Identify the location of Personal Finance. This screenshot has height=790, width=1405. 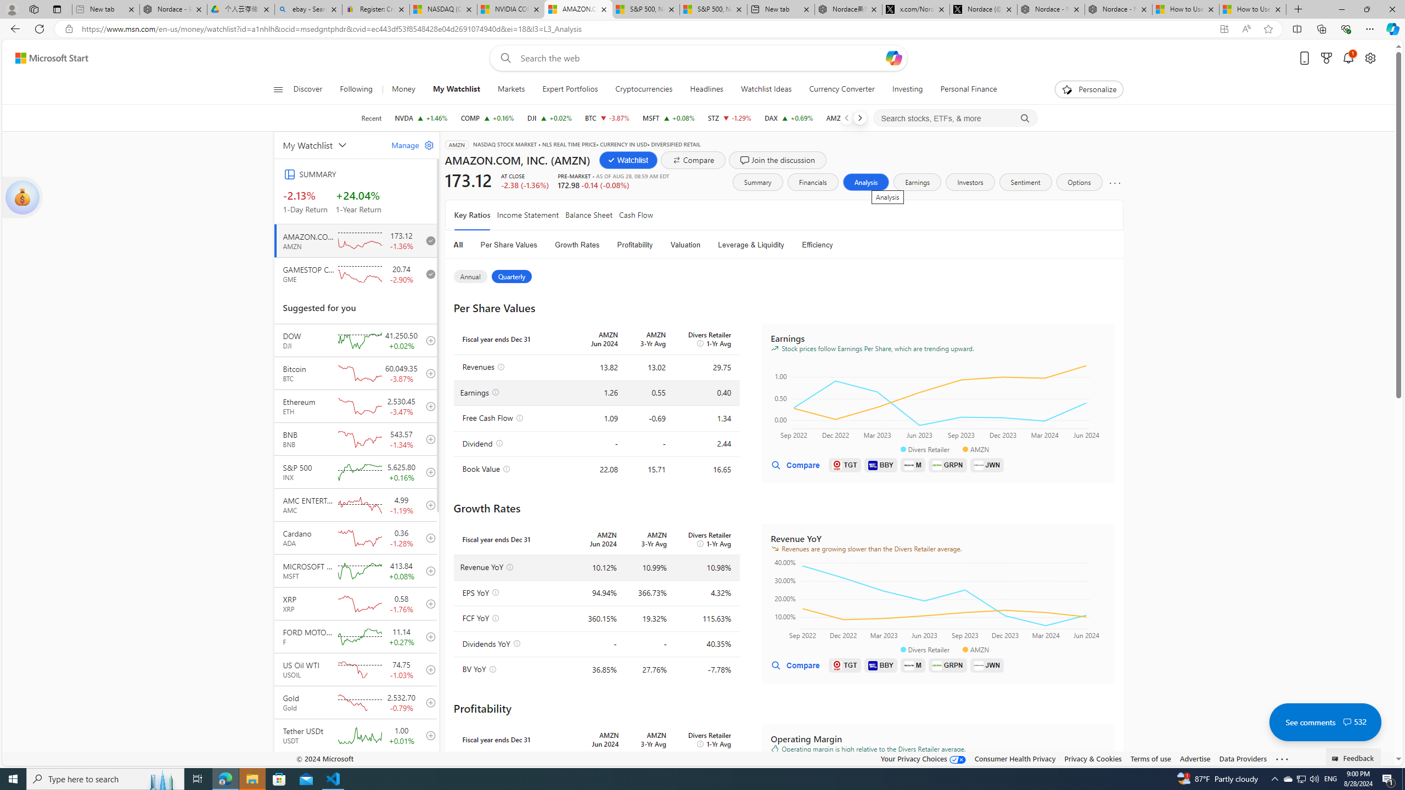
(964, 89).